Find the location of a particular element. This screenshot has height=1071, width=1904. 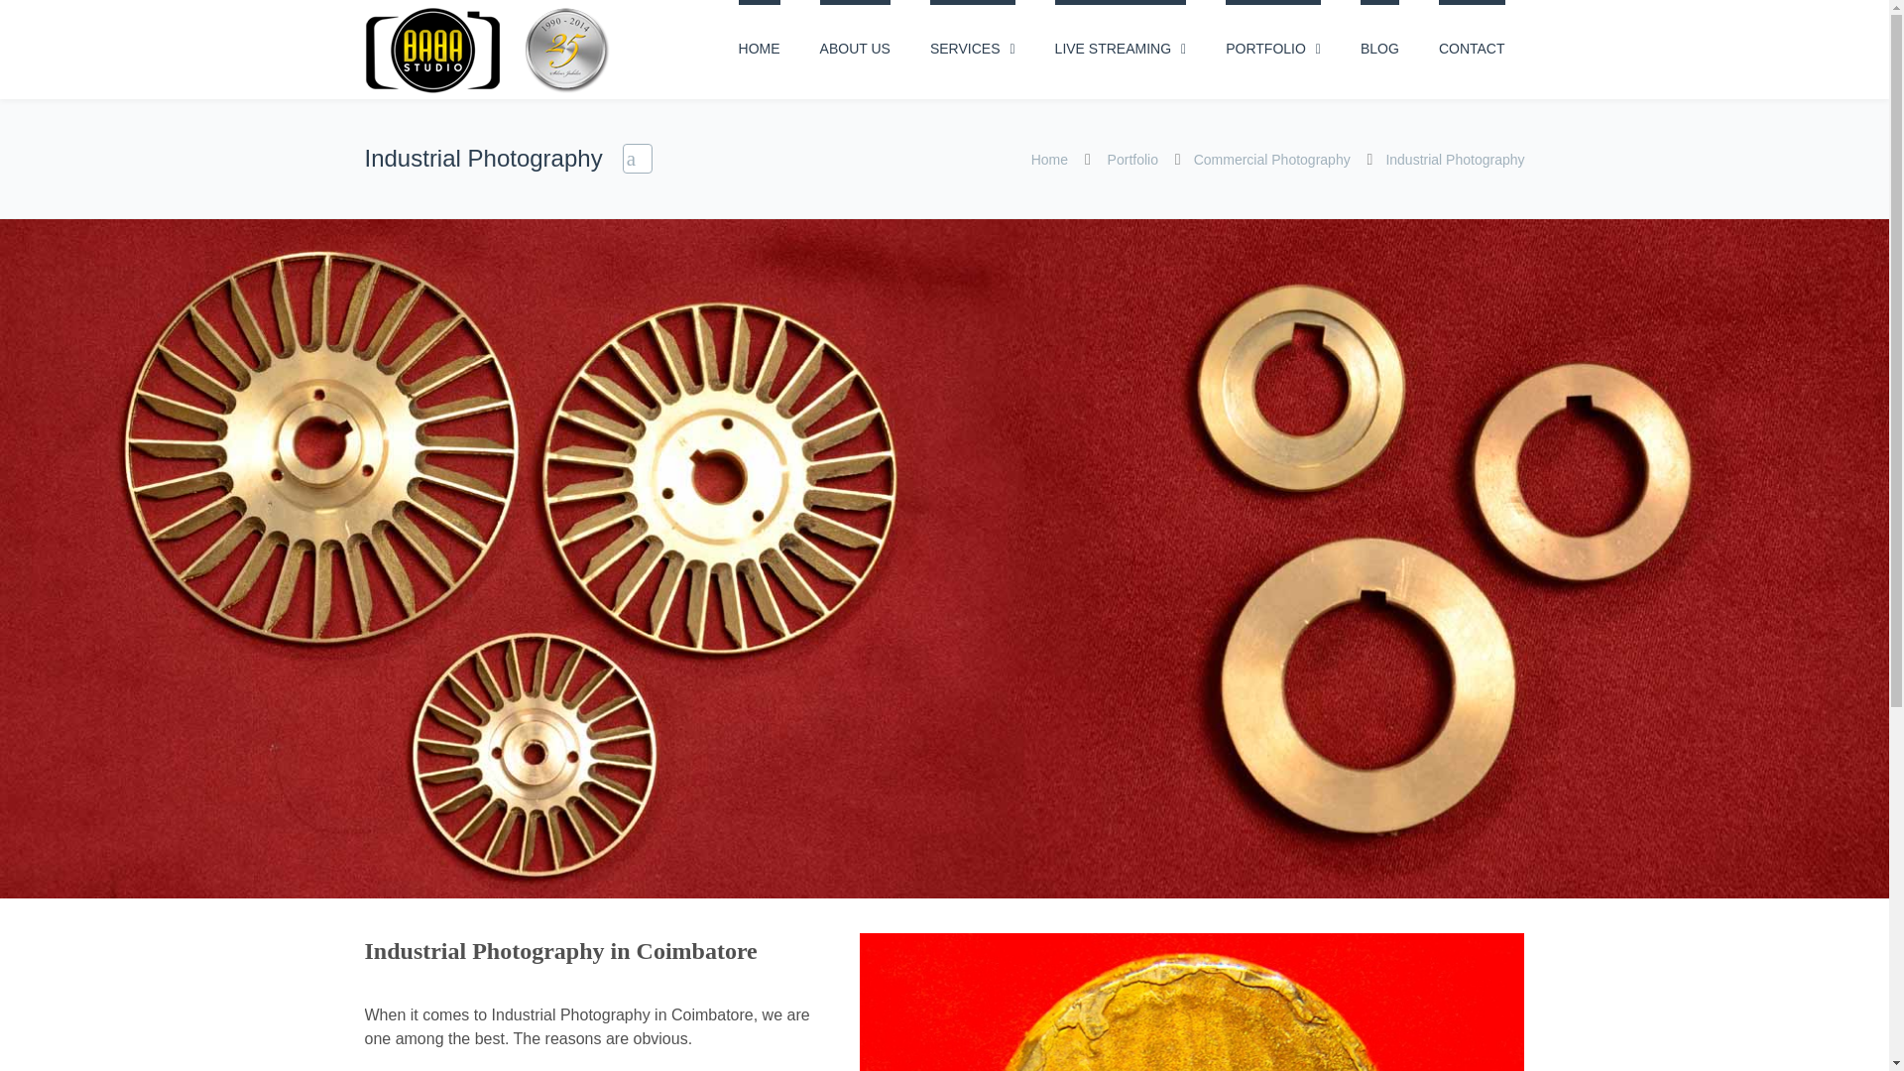

PORTFOLIO is located at coordinates (1273, 50).